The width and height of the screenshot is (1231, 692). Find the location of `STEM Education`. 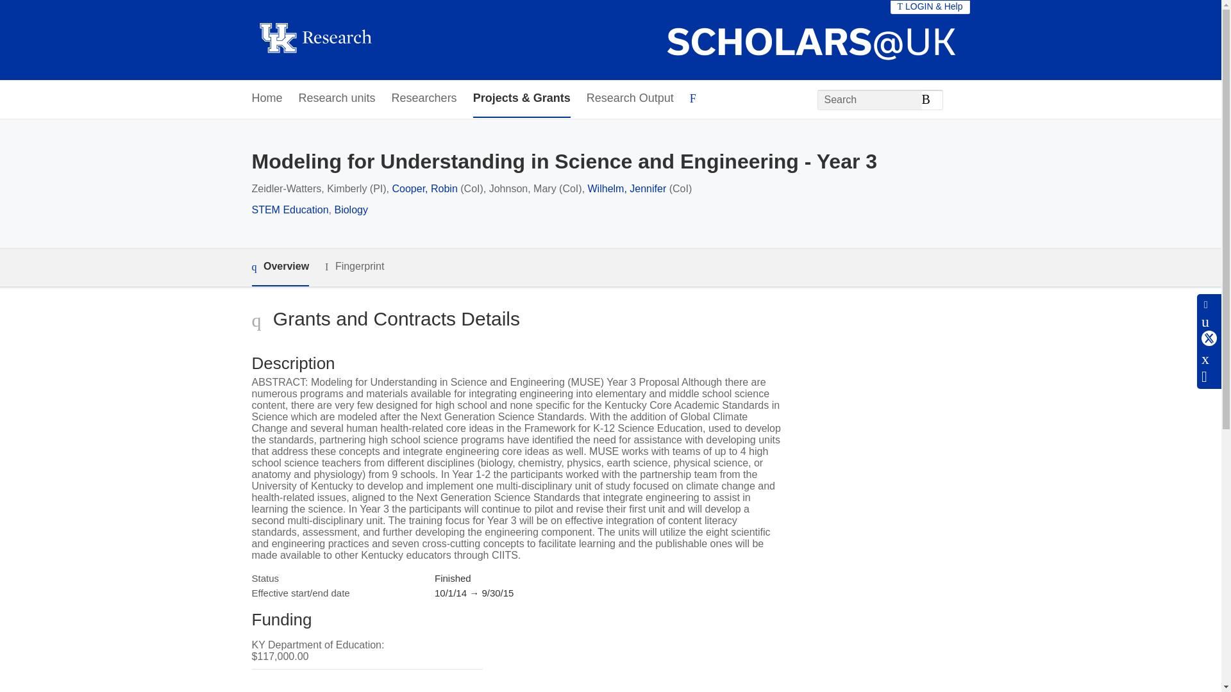

STEM Education is located at coordinates (290, 209).